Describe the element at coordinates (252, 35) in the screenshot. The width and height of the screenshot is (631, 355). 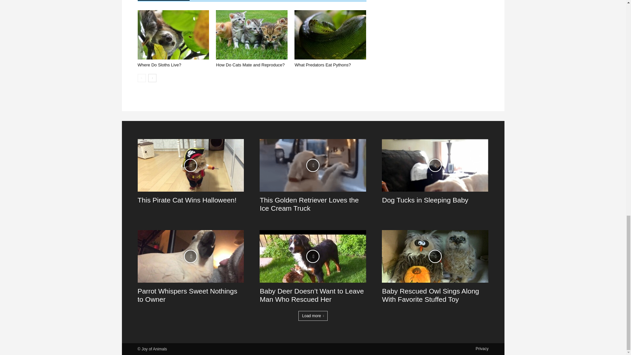
I see `How Do Cats Mate and Reproduce?` at that location.